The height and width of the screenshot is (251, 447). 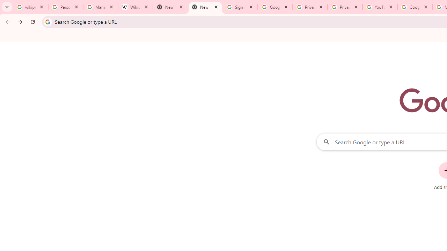 I want to click on Google Account Help, so click(x=415, y=7).